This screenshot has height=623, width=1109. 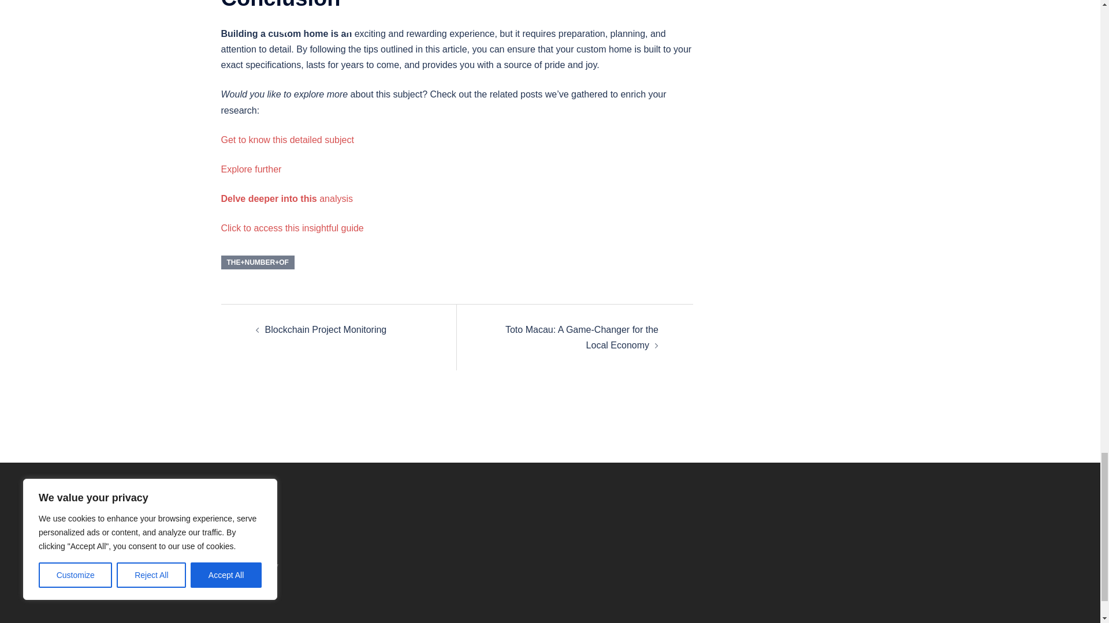 What do you see at coordinates (325, 329) in the screenshot?
I see `Blockchain Project Monitoring` at bounding box center [325, 329].